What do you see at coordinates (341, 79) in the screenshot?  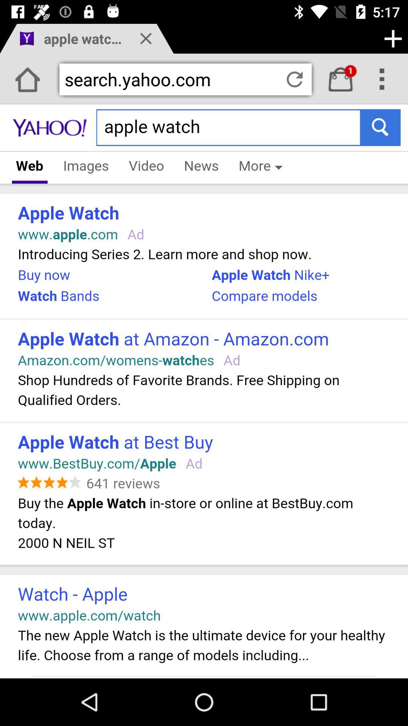 I see `message inbox` at bounding box center [341, 79].